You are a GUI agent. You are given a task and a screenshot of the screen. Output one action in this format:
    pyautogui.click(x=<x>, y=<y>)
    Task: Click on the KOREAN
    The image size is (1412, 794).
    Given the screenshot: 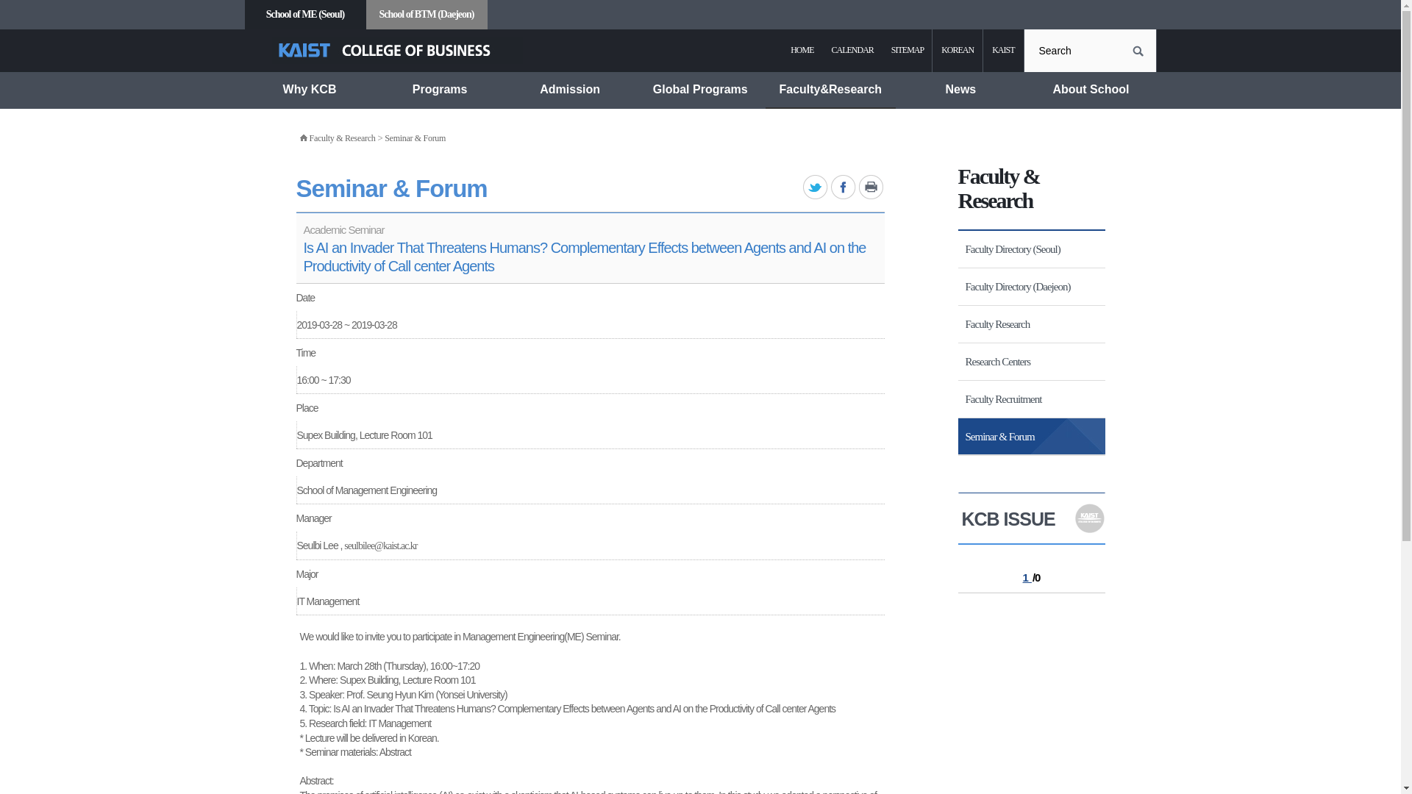 What is the action you would take?
    pyautogui.click(x=958, y=51)
    